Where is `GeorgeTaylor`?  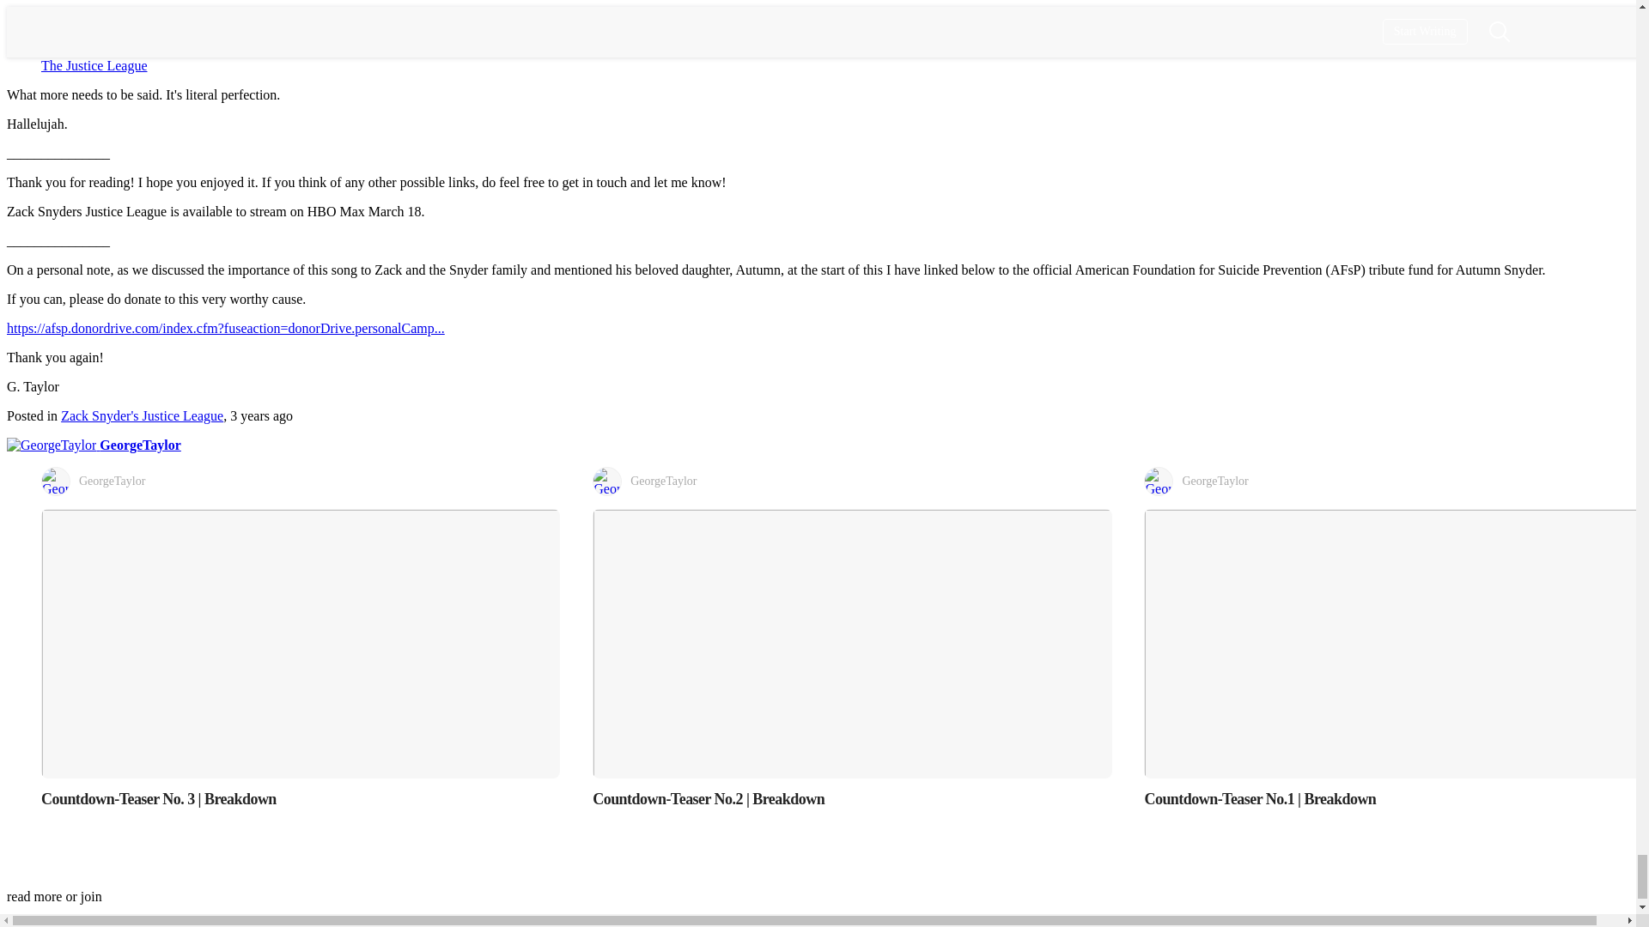 GeorgeTaylor is located at coordinates (94, 445).